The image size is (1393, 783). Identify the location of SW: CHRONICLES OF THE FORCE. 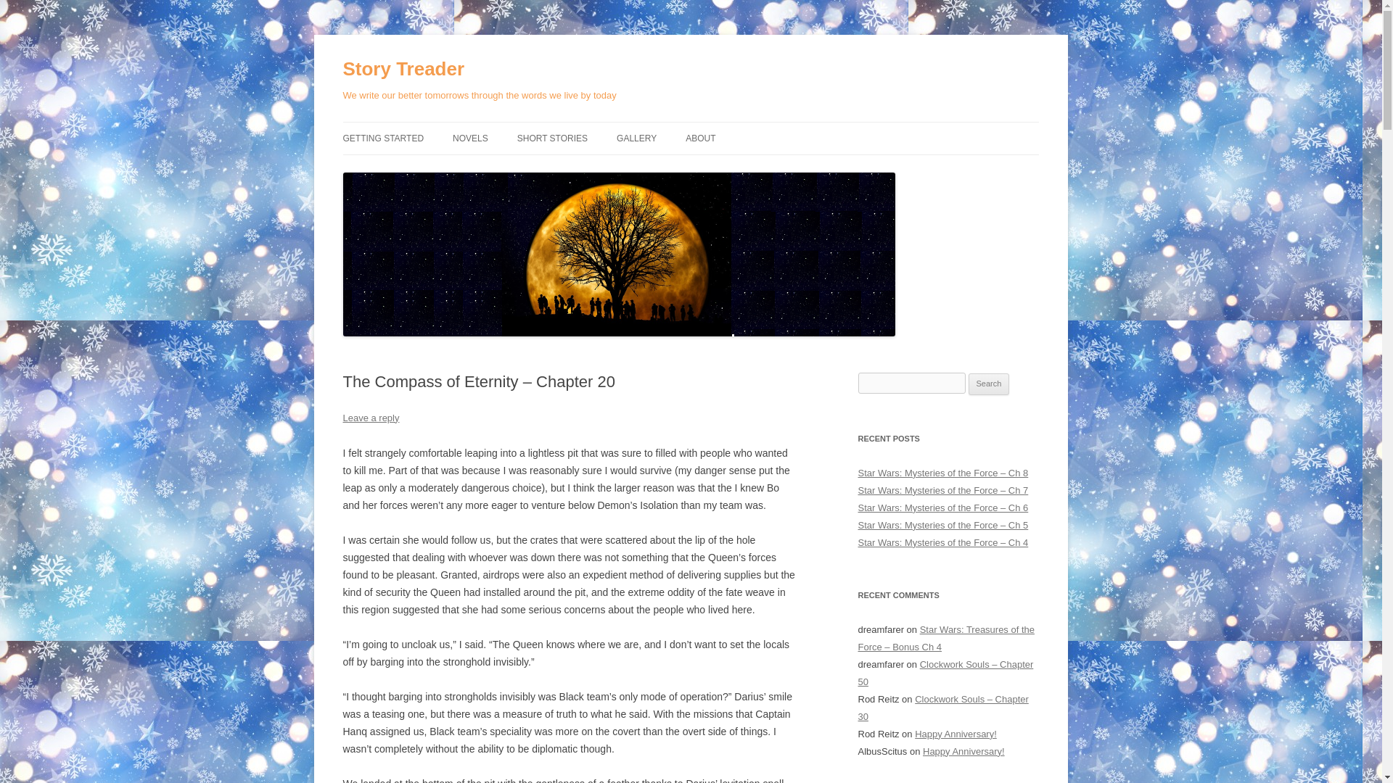
(525, 177).